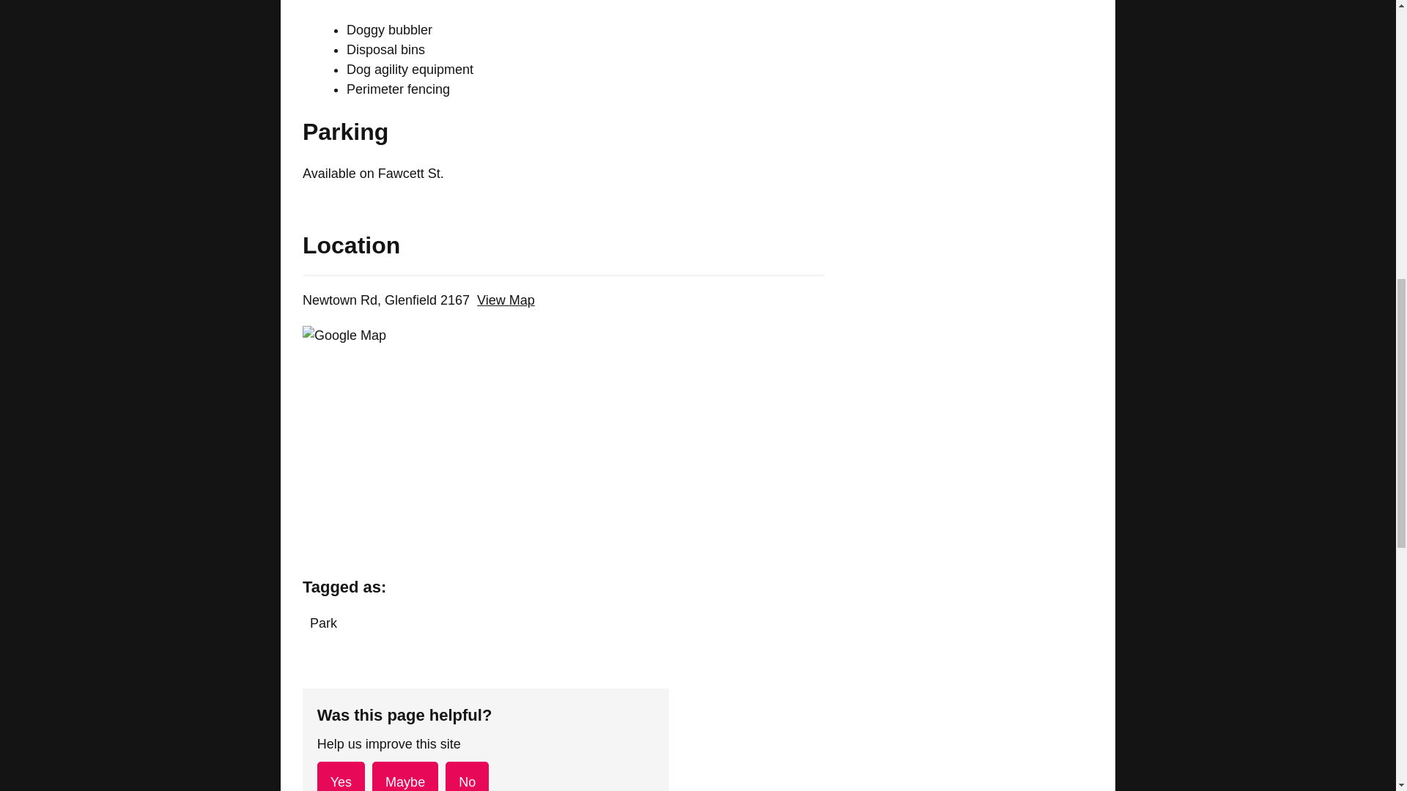 This screenshot has width=1407, height=791. What do you see at coordinates (467, 776) in the screenshot?
I see `No, this page was not helpful` at bounding box center [467, 776].